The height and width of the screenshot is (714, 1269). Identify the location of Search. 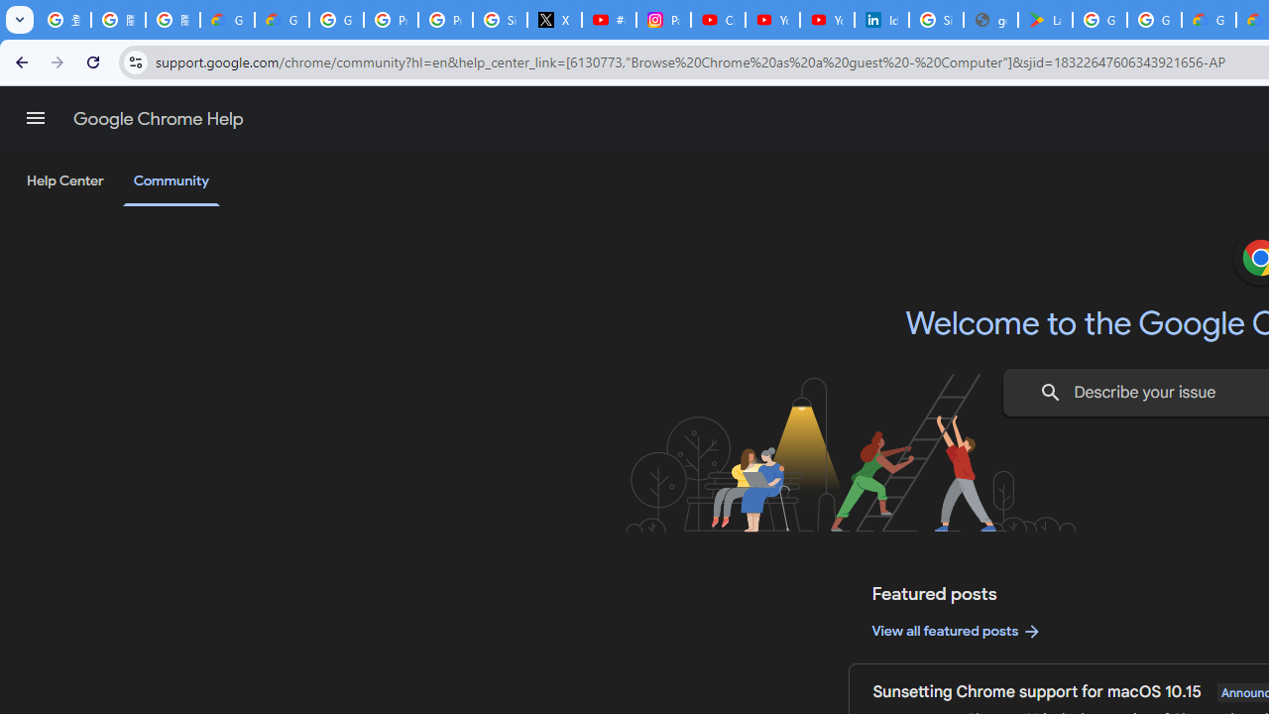
(1051, 393).